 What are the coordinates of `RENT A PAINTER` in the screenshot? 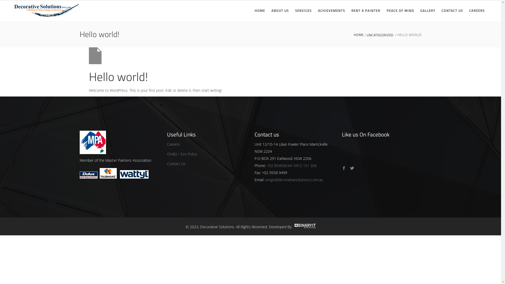 It's located at (366, 11).